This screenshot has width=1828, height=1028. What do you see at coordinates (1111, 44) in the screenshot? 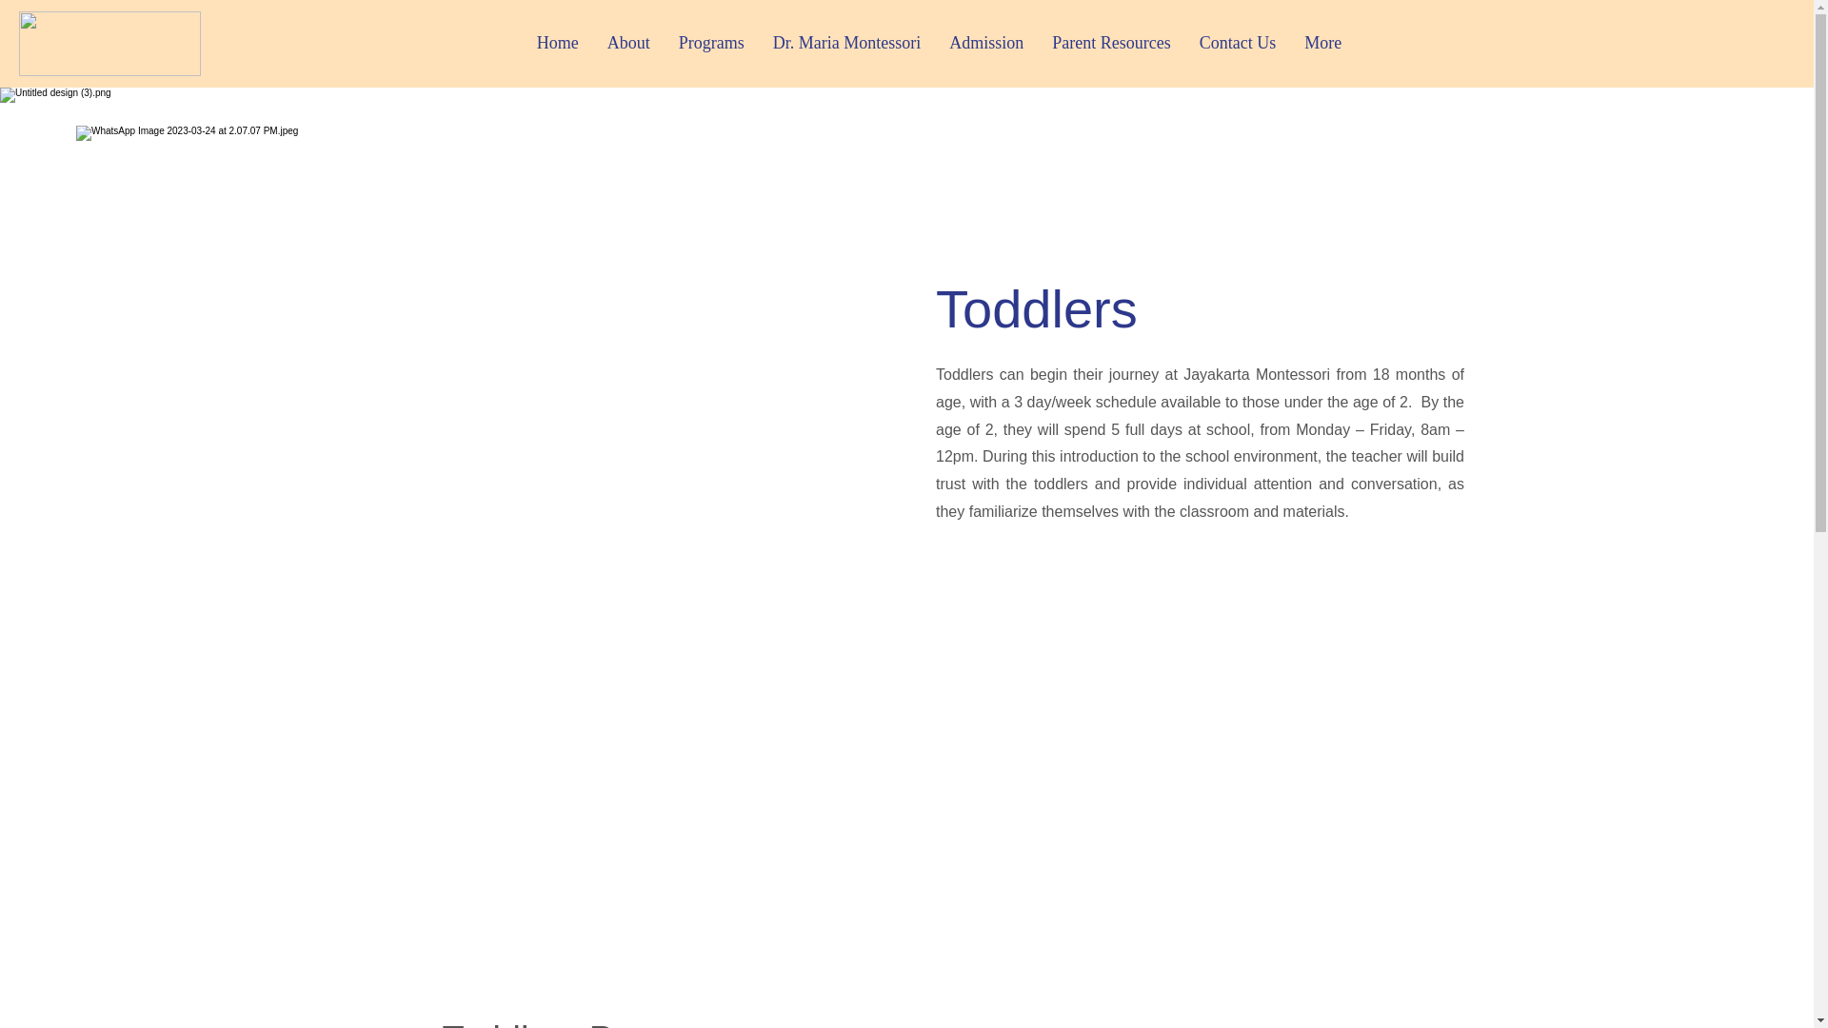
I see `Parent Resources` at bounding box center [1111, 44].